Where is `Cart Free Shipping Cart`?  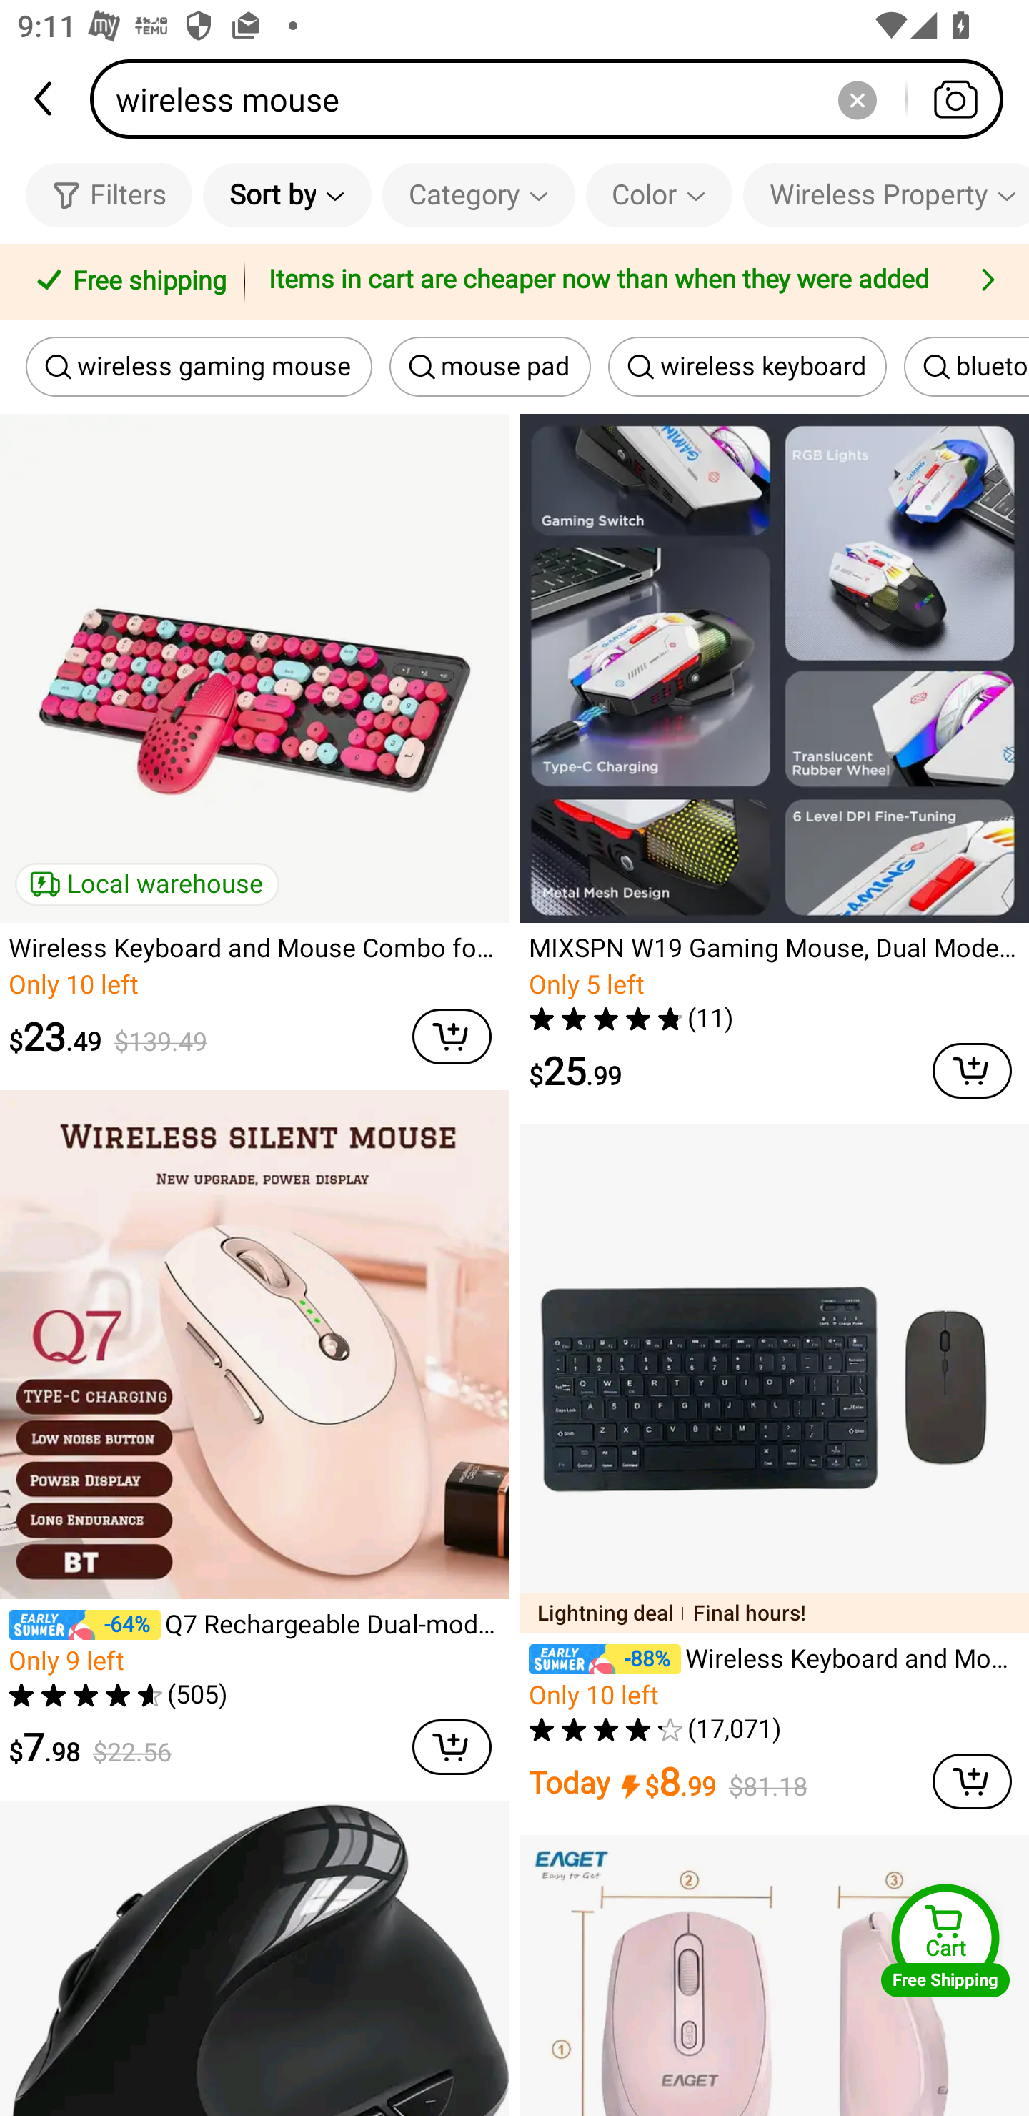
Cart Free Shipping Cart is located at coordinates (945, 1940).